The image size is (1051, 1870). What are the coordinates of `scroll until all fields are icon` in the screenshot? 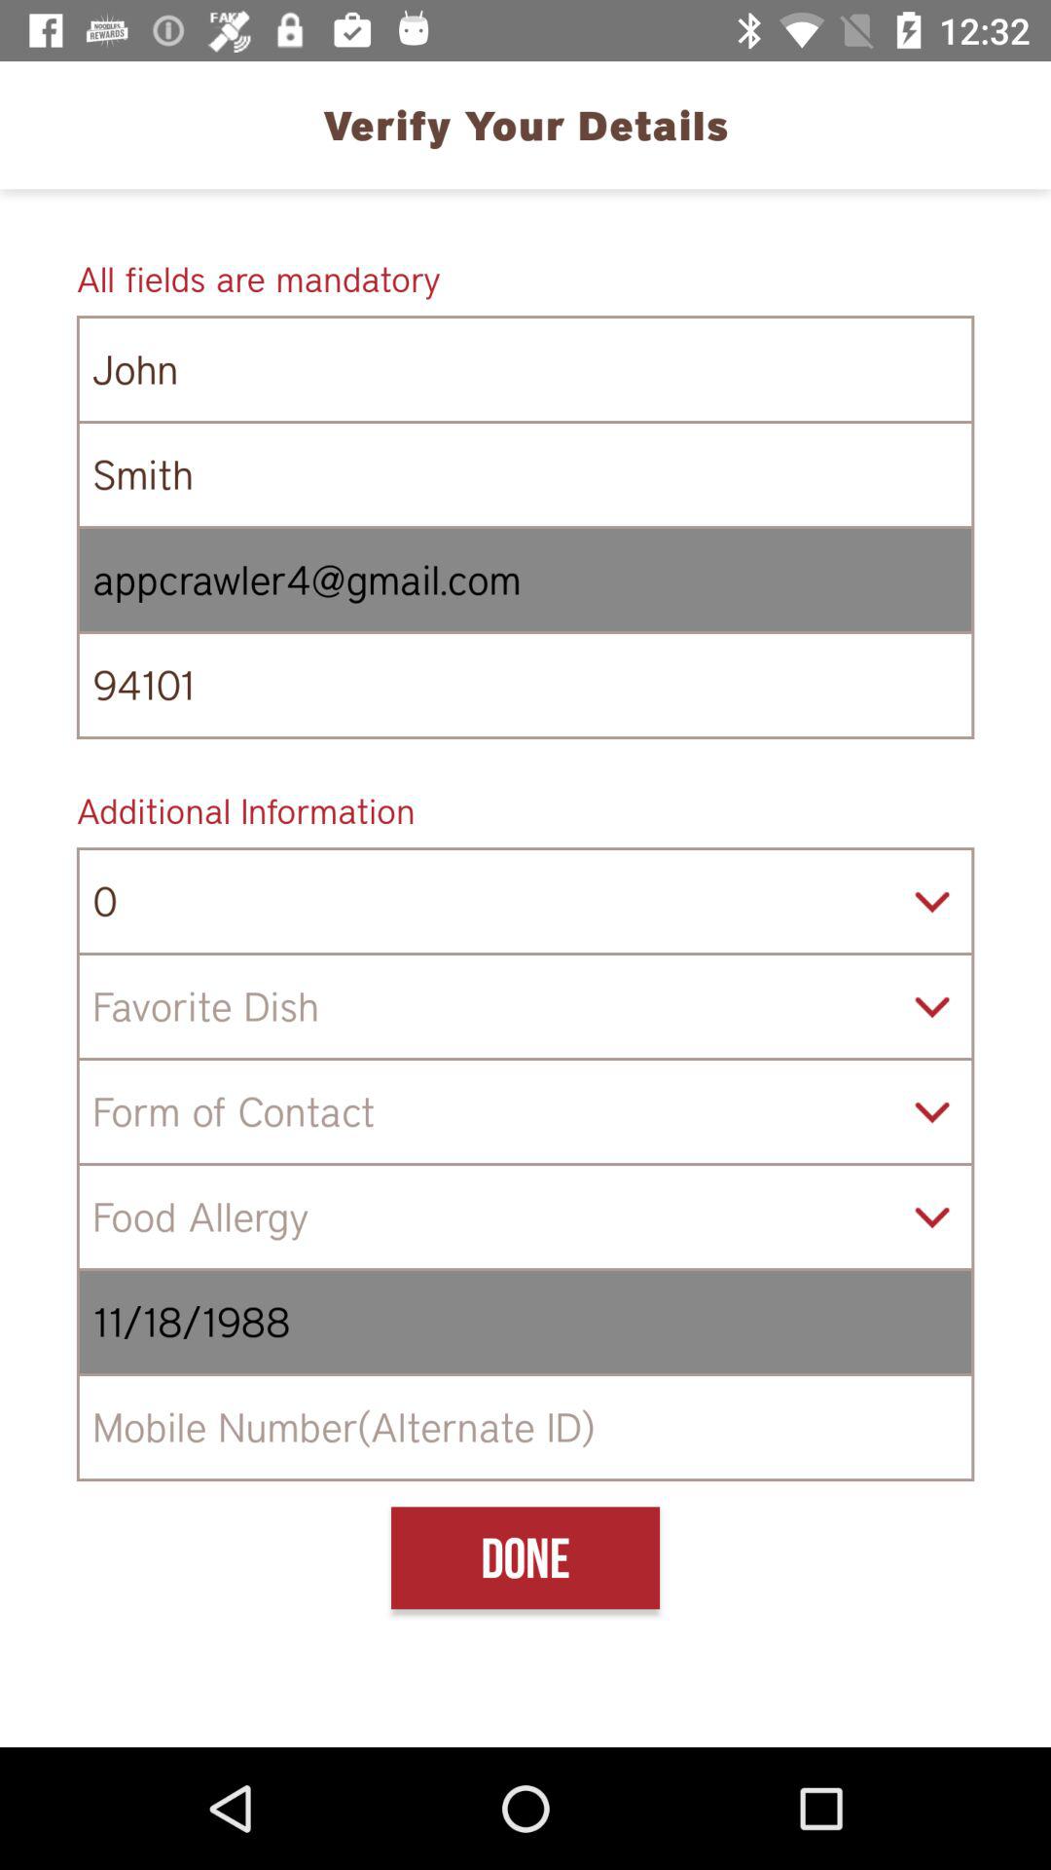 It's located at (525, 279).